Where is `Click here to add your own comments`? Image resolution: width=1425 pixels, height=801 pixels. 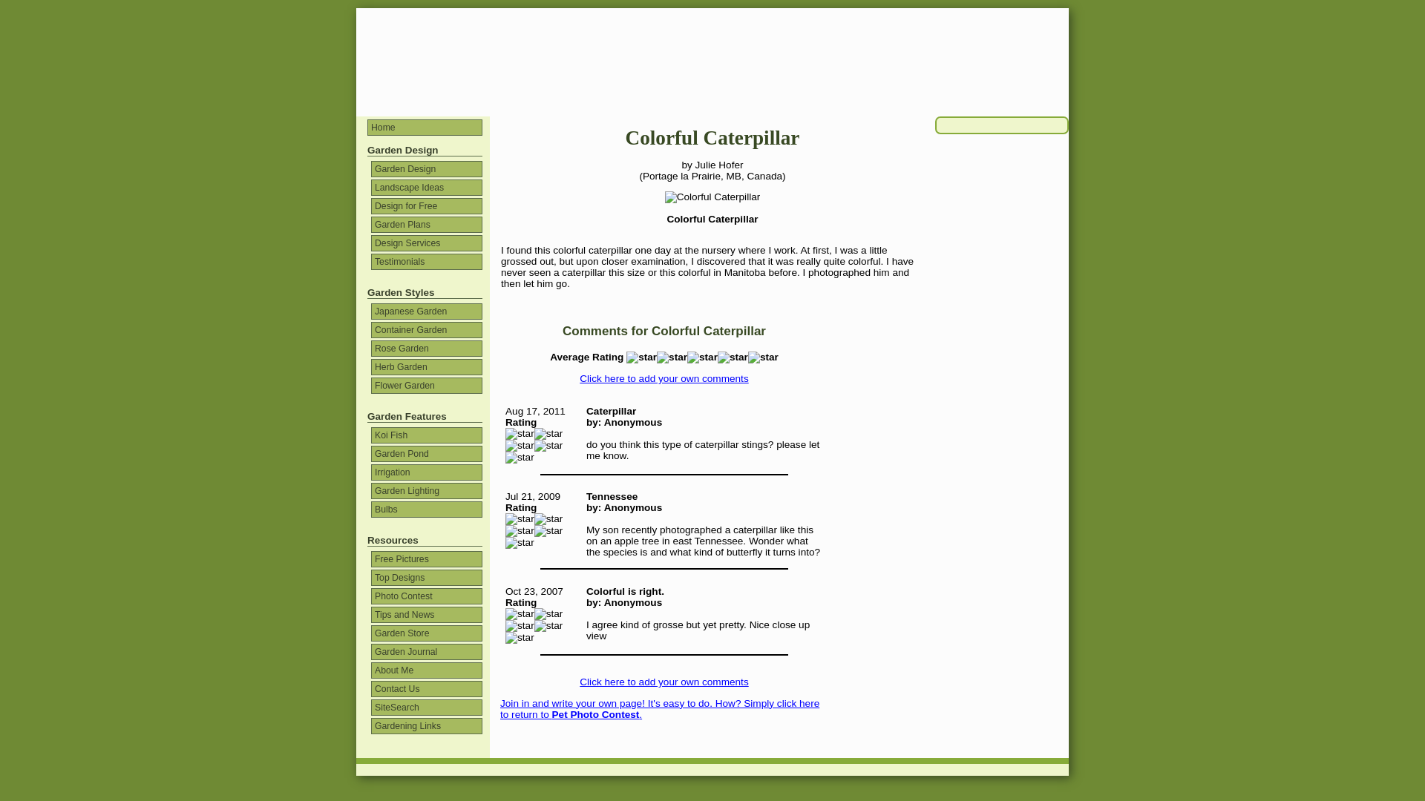 Click here to add your own comments is located at coordinates (664, 378).